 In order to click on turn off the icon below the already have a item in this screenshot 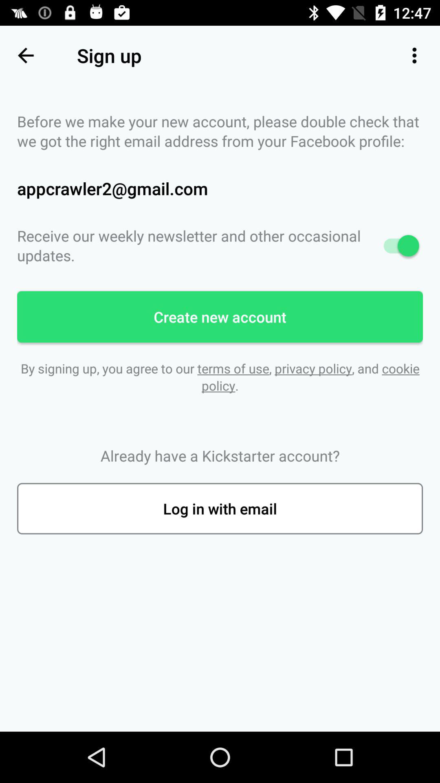, I will do `click(220, 509)`.